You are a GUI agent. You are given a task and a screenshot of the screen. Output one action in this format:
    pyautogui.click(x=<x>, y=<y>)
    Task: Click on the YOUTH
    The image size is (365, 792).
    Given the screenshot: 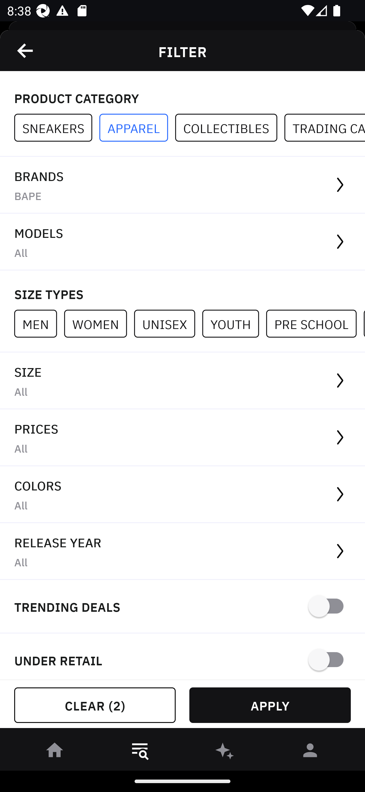 What is the action you would take?
    pyautogui.click(x=234, y=323)
    